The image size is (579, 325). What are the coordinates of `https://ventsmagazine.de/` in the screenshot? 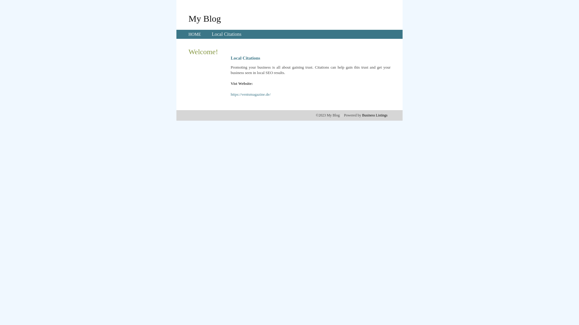 It's located at (251, 94).